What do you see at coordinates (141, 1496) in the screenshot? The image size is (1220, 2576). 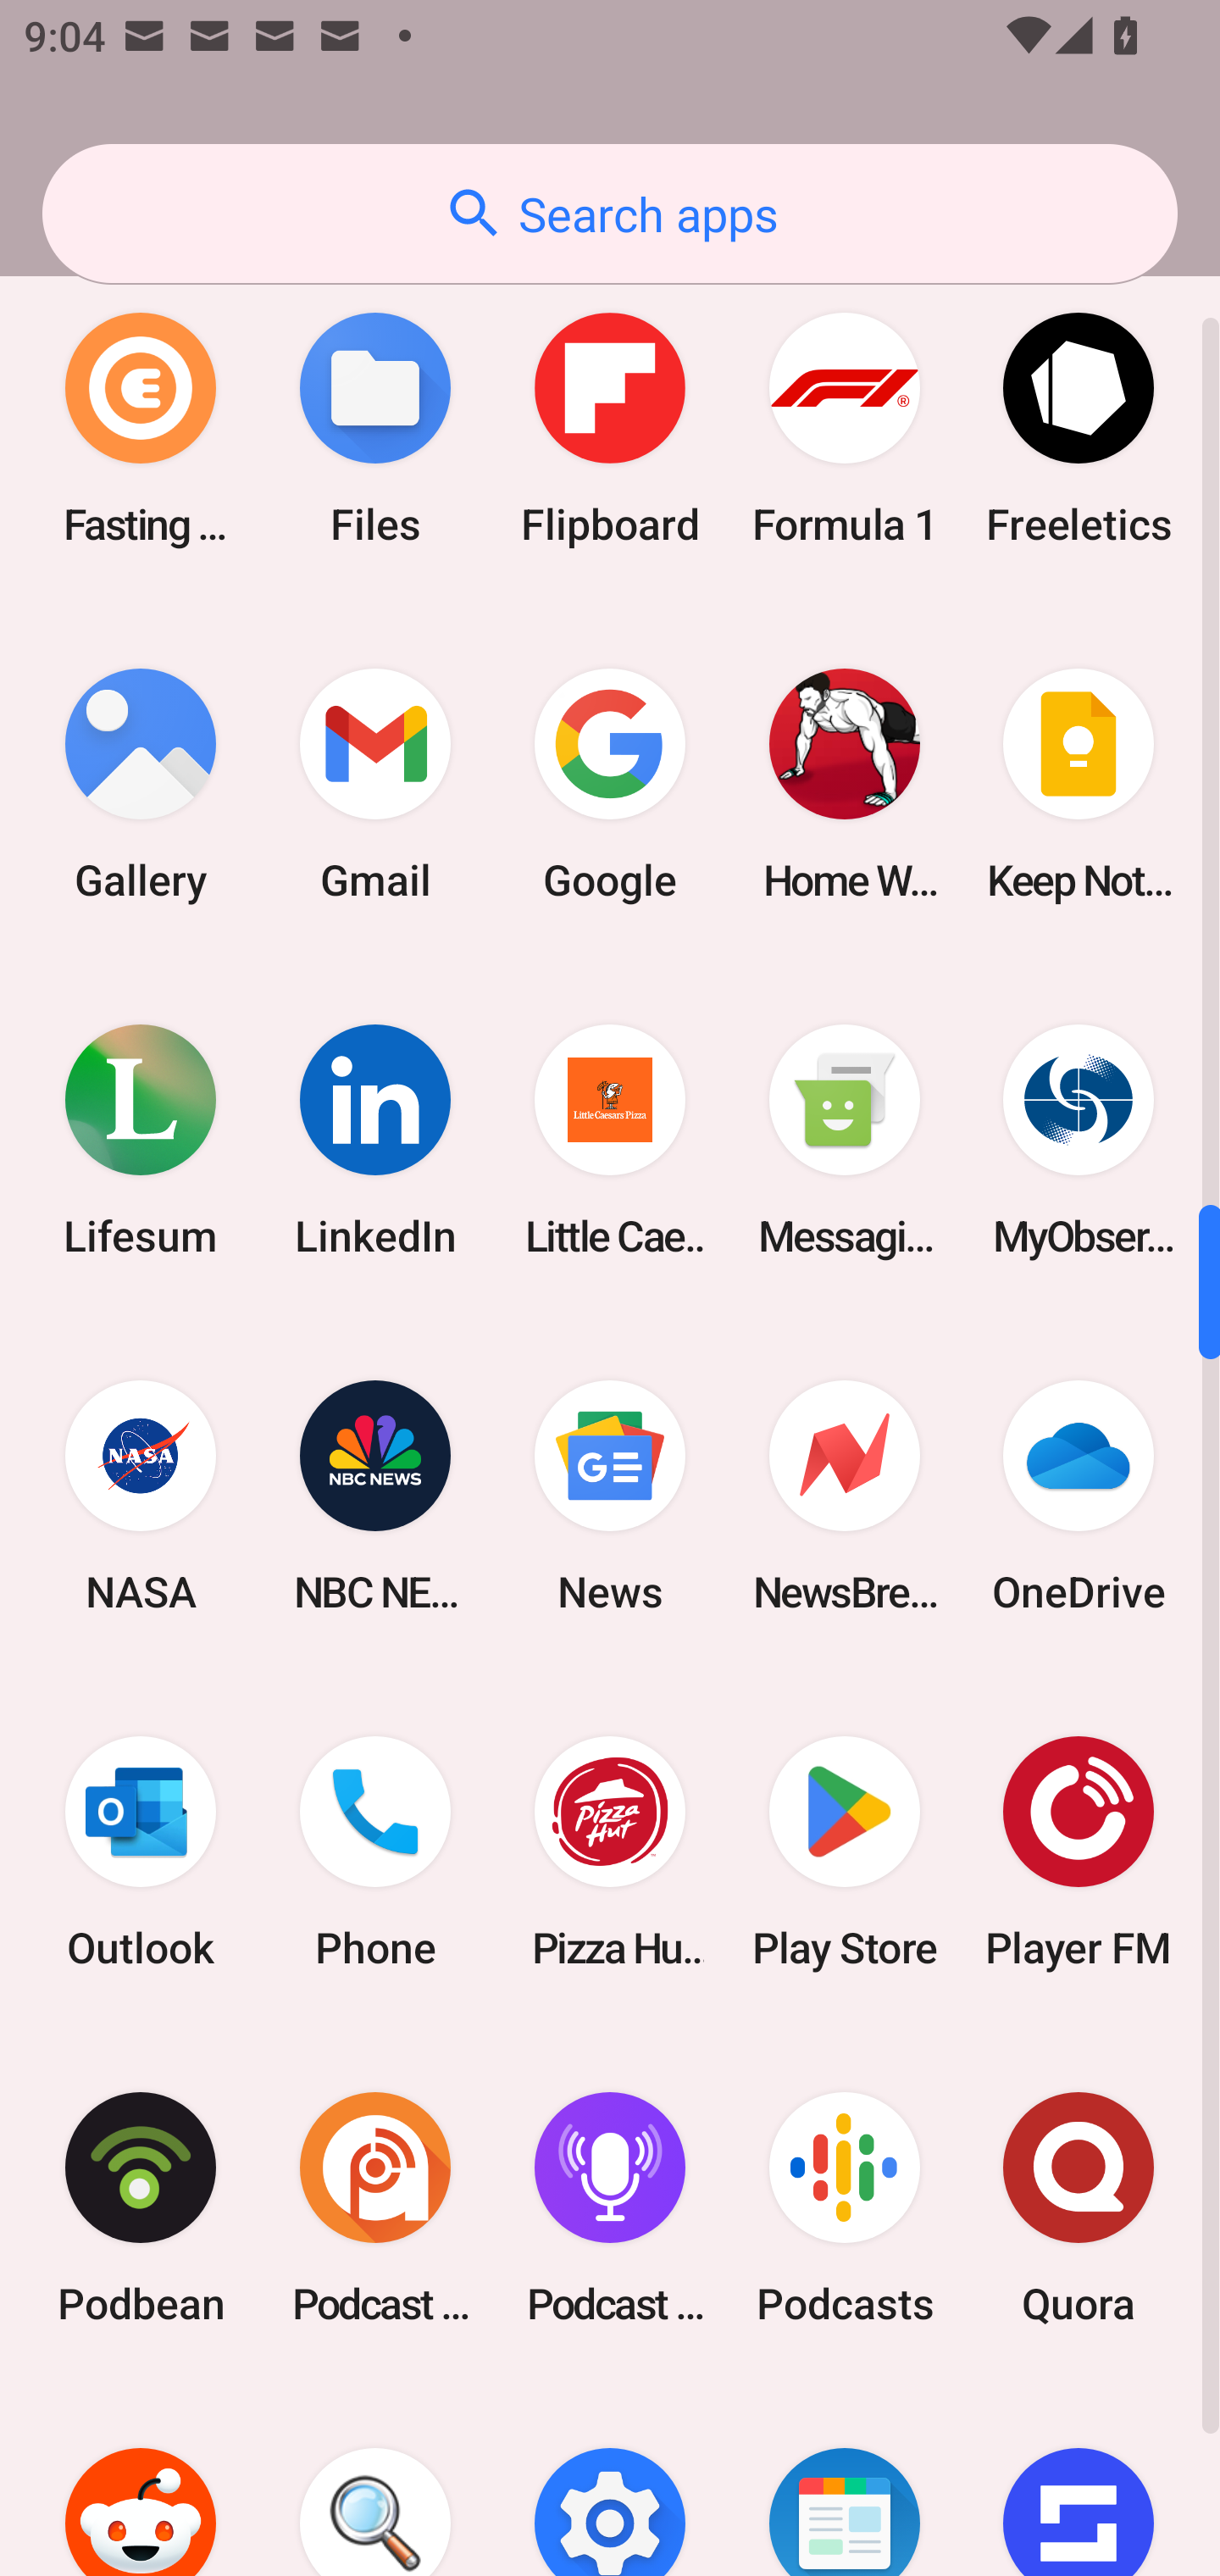 I see `NASA` at bounding box center [141, 1496].